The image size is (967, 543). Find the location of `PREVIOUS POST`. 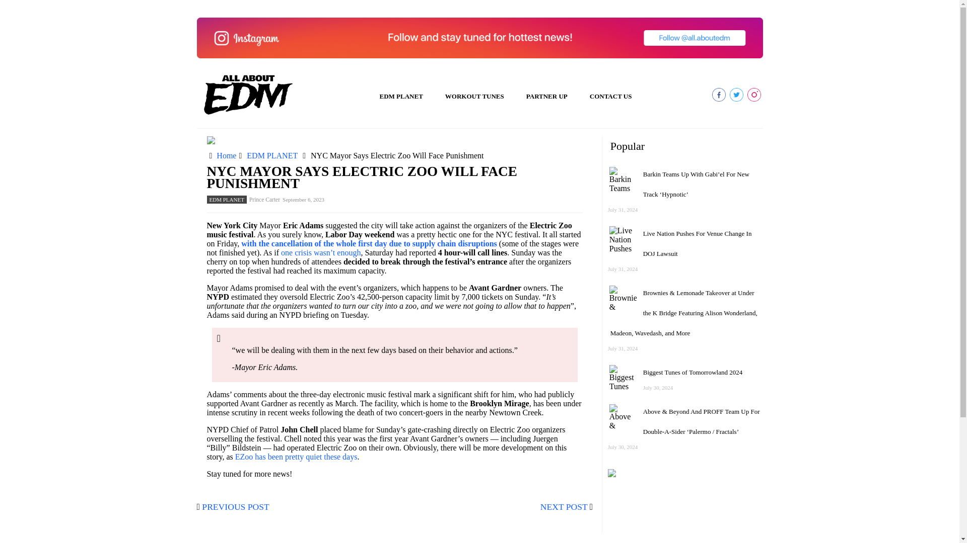

PREVIOUS POST is located at coordinates (235, 507).